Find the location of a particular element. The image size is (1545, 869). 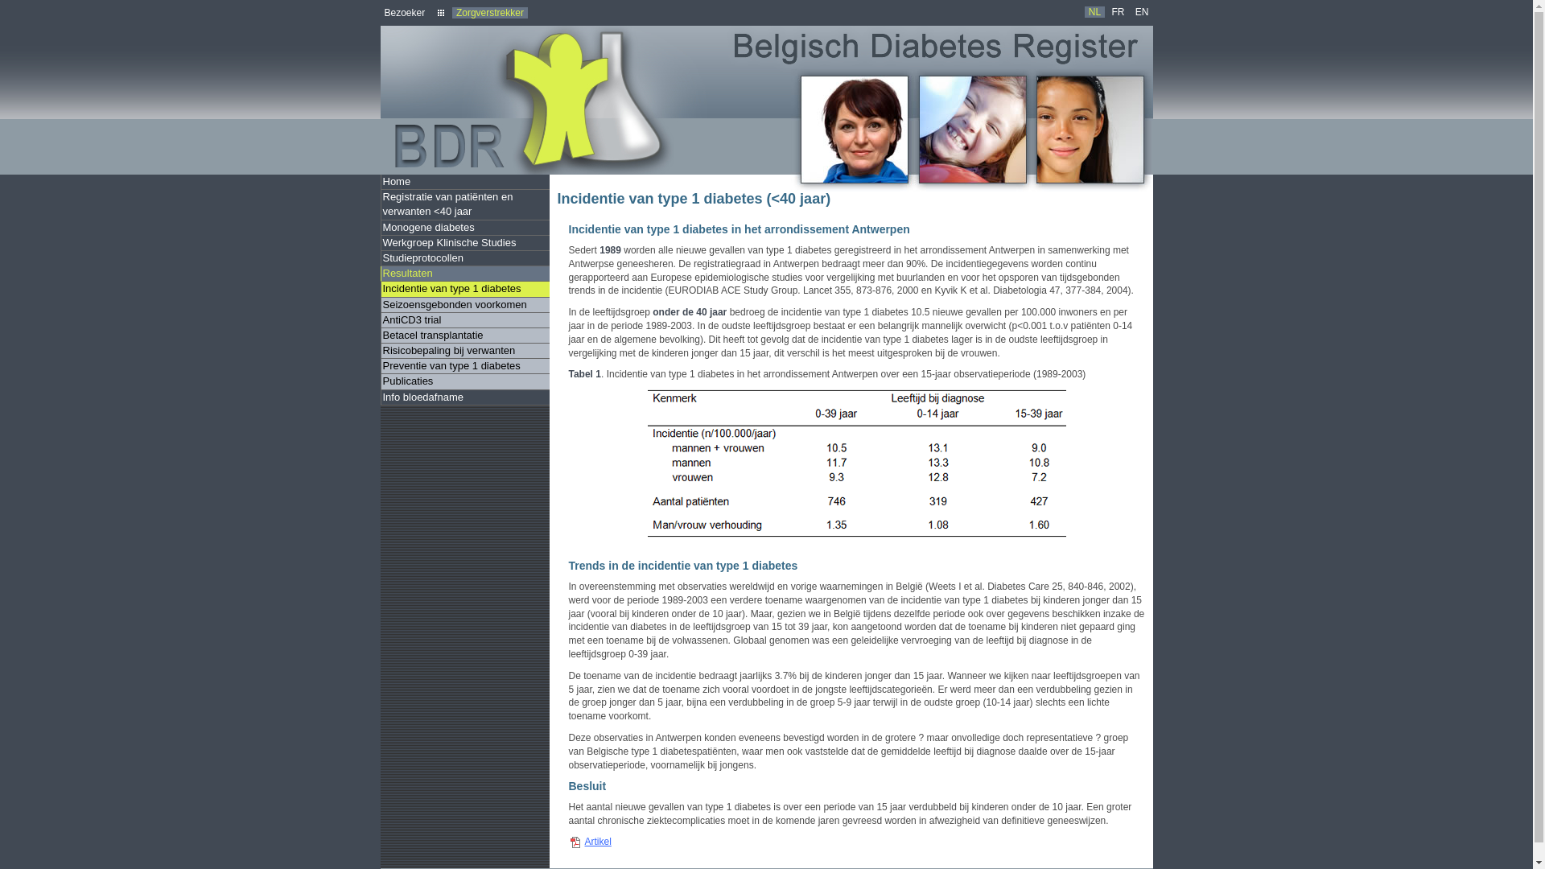

Werkgroep Klinische Studies is located at coordinates (464, 243).